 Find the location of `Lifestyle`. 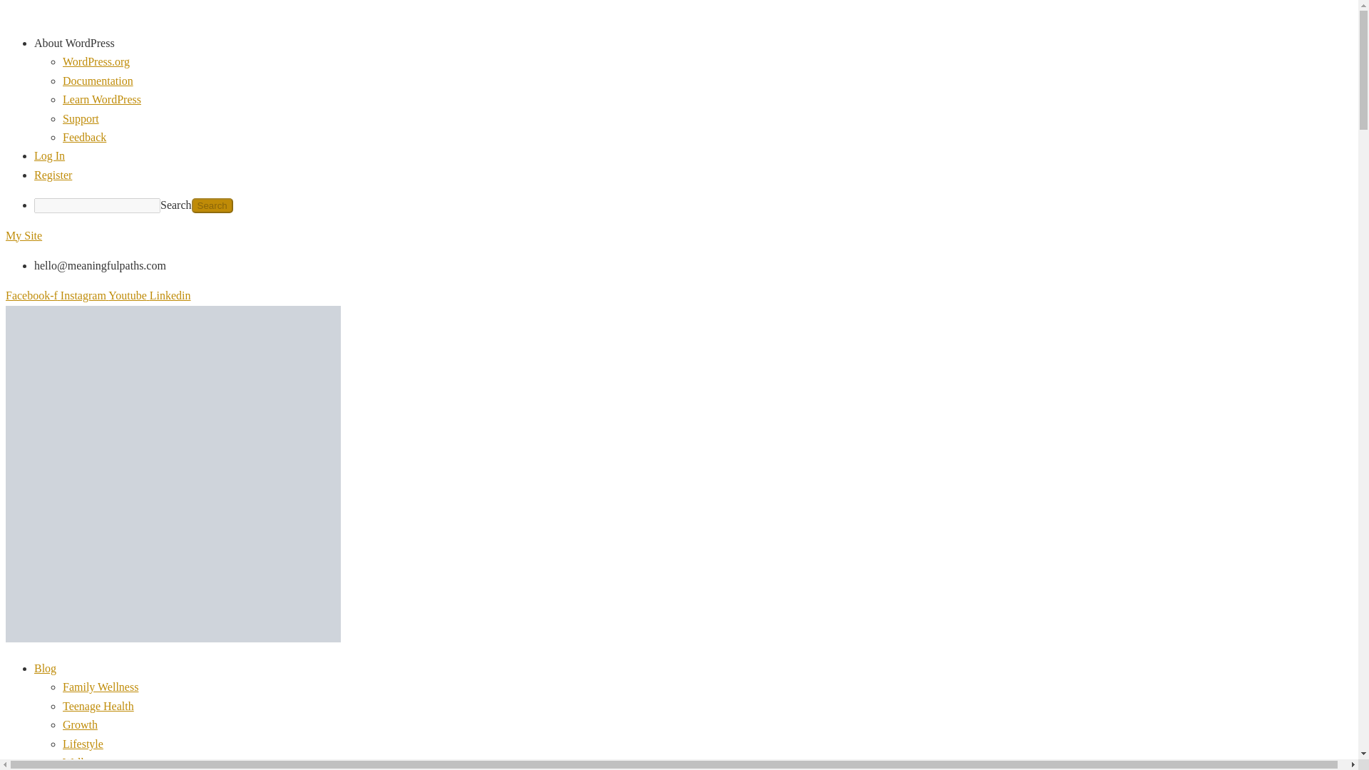

Lifestyle is located at coordinates (83, 743).